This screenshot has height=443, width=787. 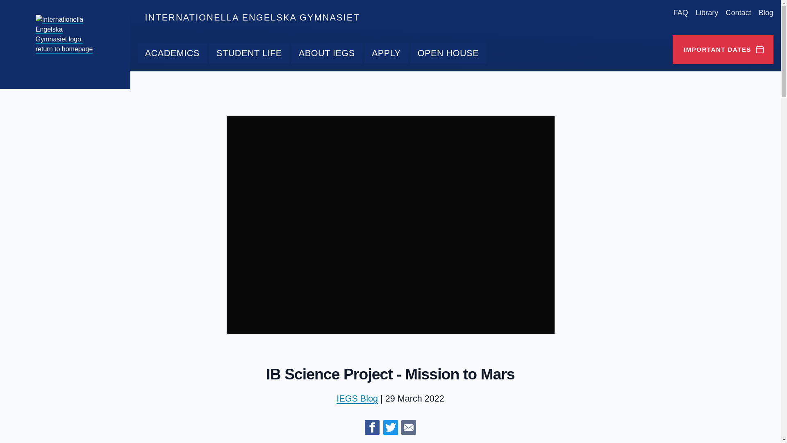 I want to click on IEGS Blog, so click(x=357, y=398).